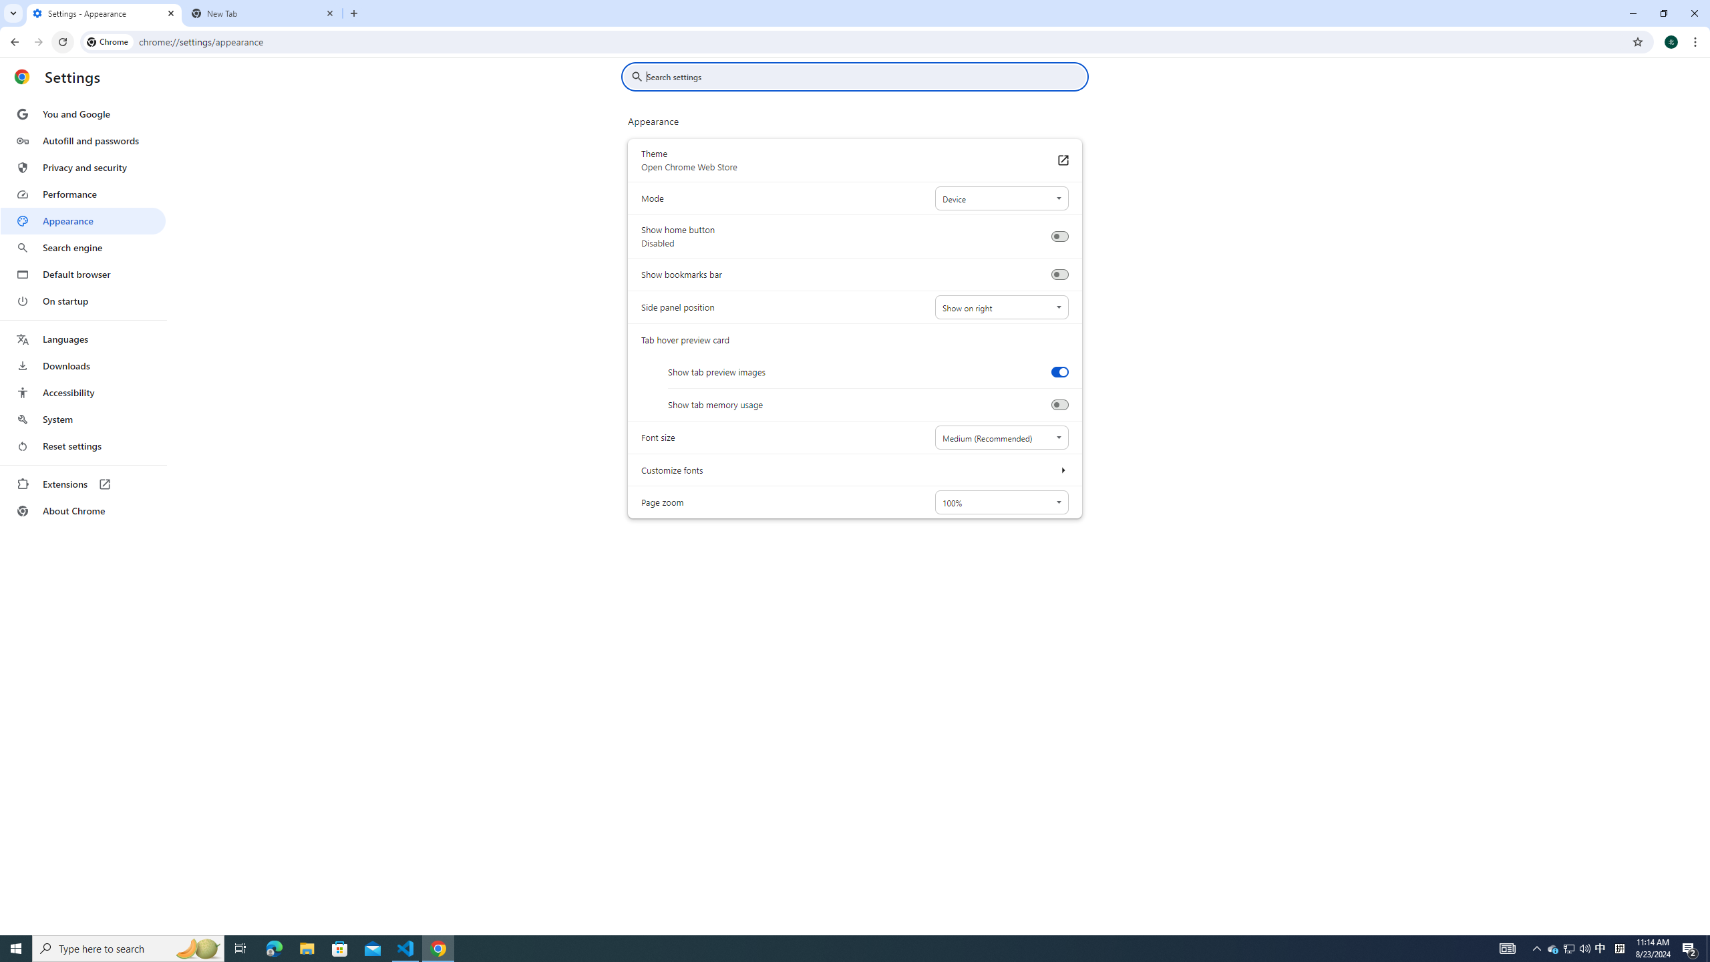 This screenshot has height=962, width=1710. Describe the element at coordinates (1001, 307) in the screenshot. I see `Side panel position` at that location.